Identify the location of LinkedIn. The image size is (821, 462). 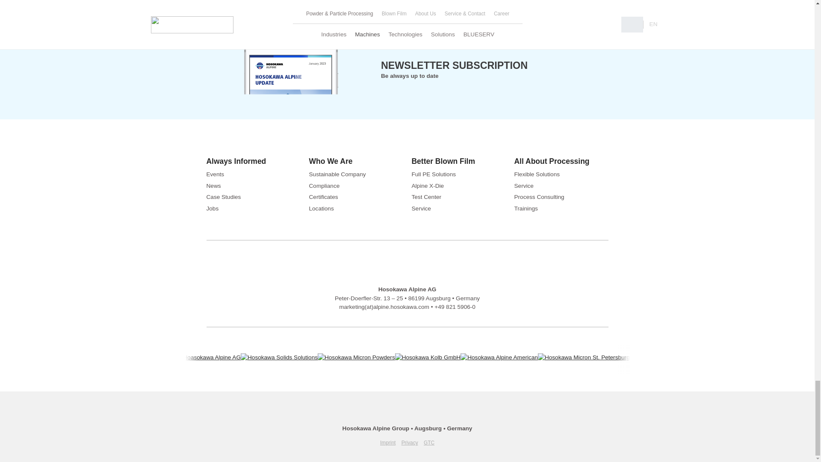
(387, 415).